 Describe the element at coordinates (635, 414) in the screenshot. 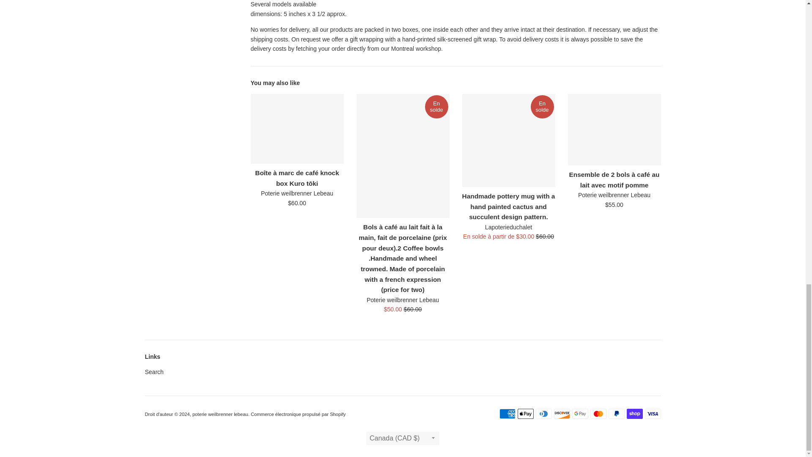

I see `Shop Pay` at that location.